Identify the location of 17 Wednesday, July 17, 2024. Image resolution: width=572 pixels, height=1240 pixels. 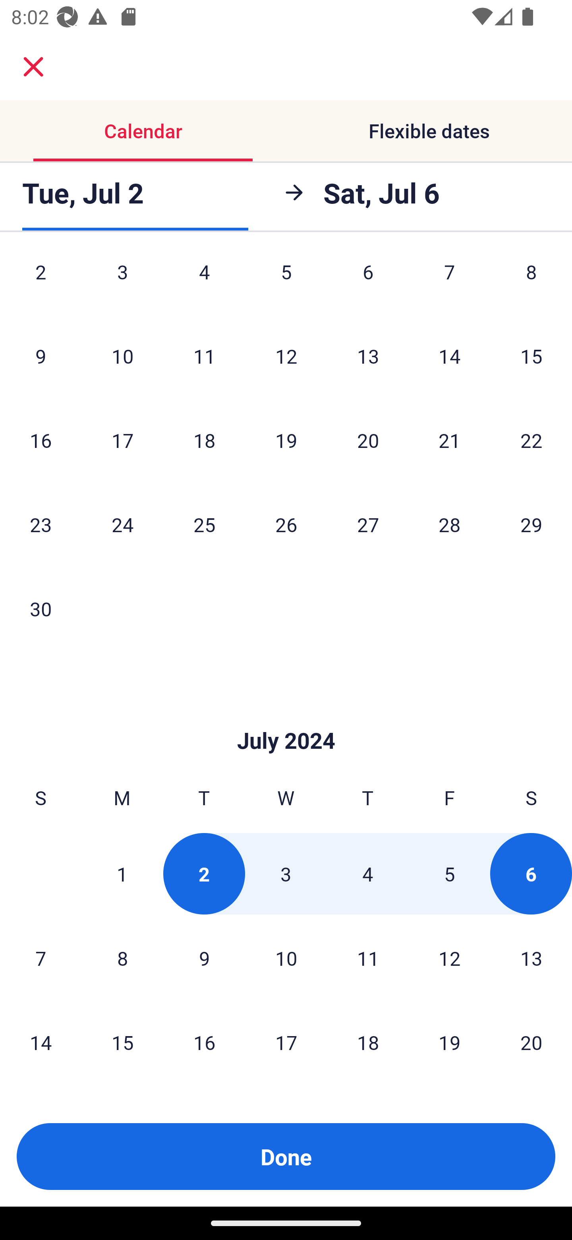
(286, 1042).